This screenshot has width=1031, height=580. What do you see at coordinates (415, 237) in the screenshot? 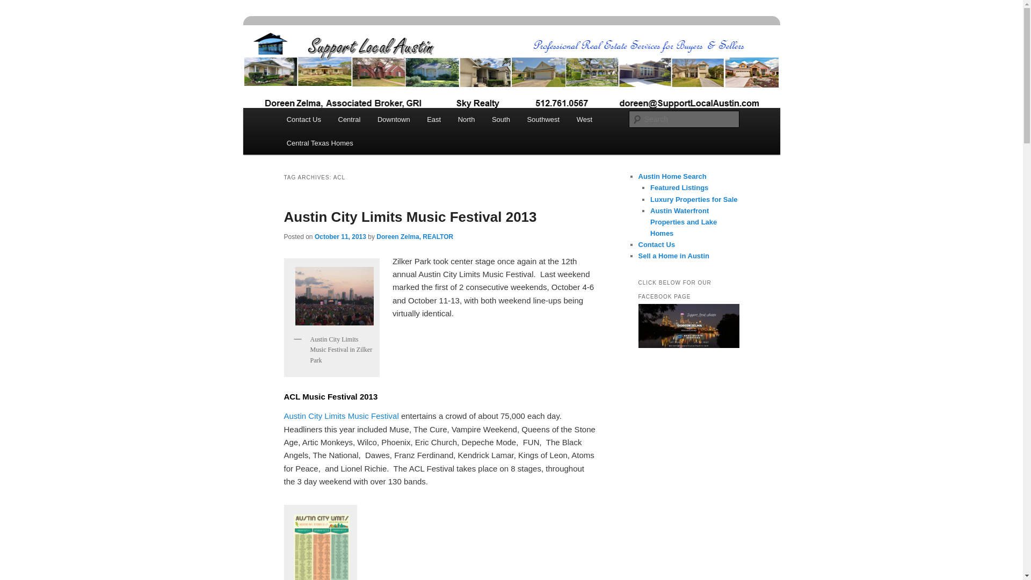
I see `View all posts by Doreen Zelma, REALTOR` at bounding box center [415, 237].